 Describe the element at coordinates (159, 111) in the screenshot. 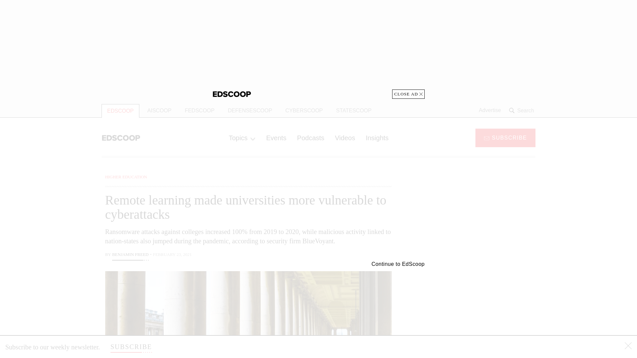

I see `AISCOOP` at that location.